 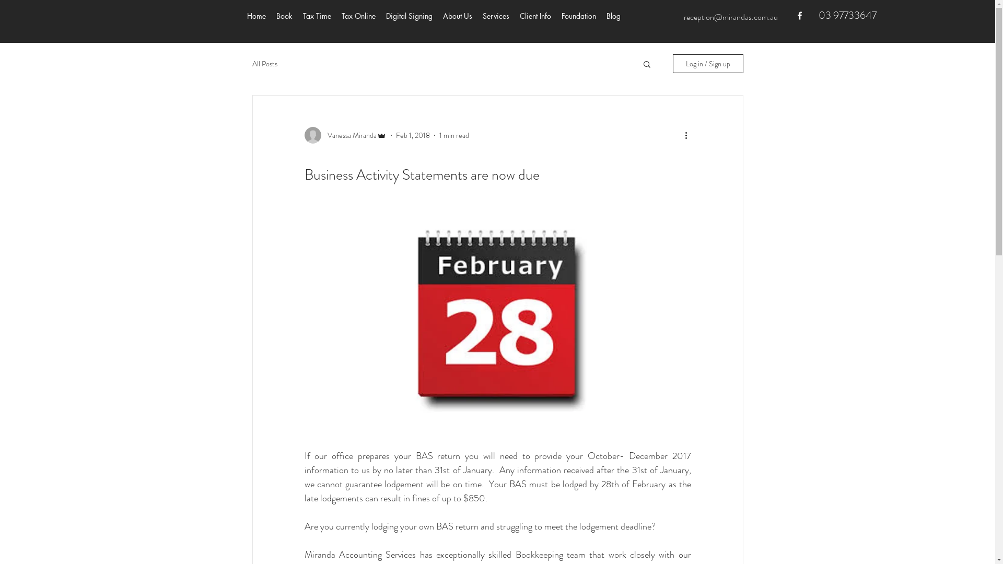 What do you see at coordinates (317, 16) in the screenshot?
I see `Tax Time` at bounding box center [317, 16].